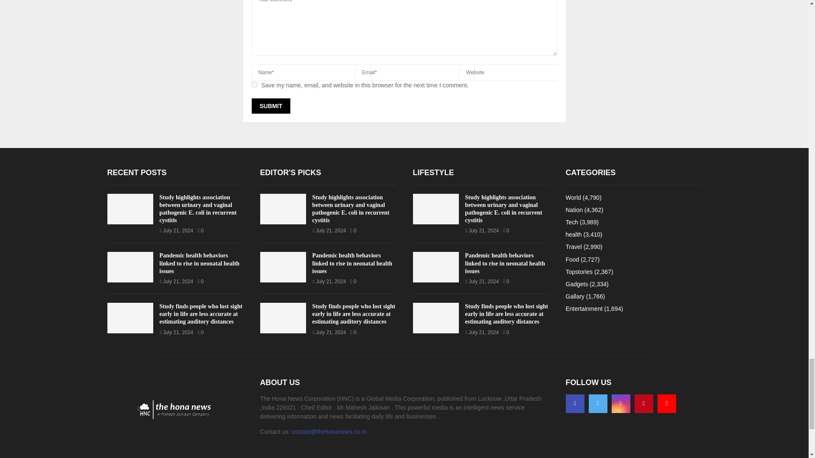 The height and width of the screenshot is (458, 815). What do you see at coordinates (270, 106) in the screenshot?
I see `Submit` at bounding box center [270, 106].